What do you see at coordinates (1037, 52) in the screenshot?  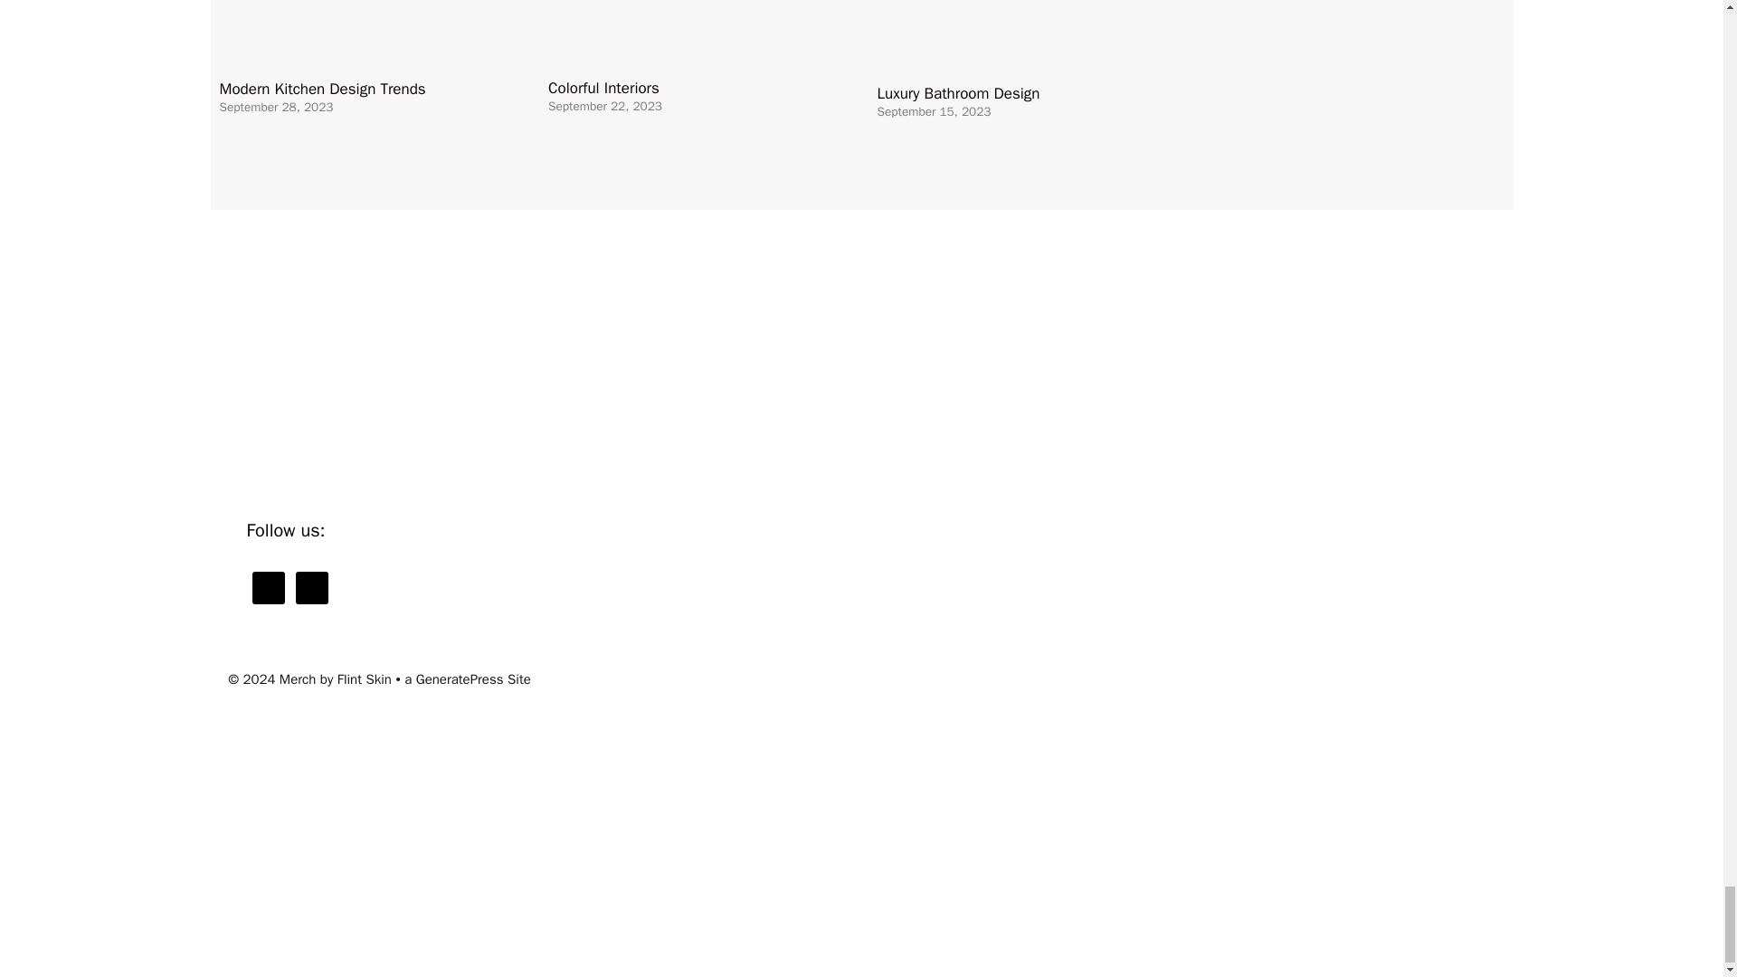 I see `Colorful Interiors` at bounding box center [1037, 52].